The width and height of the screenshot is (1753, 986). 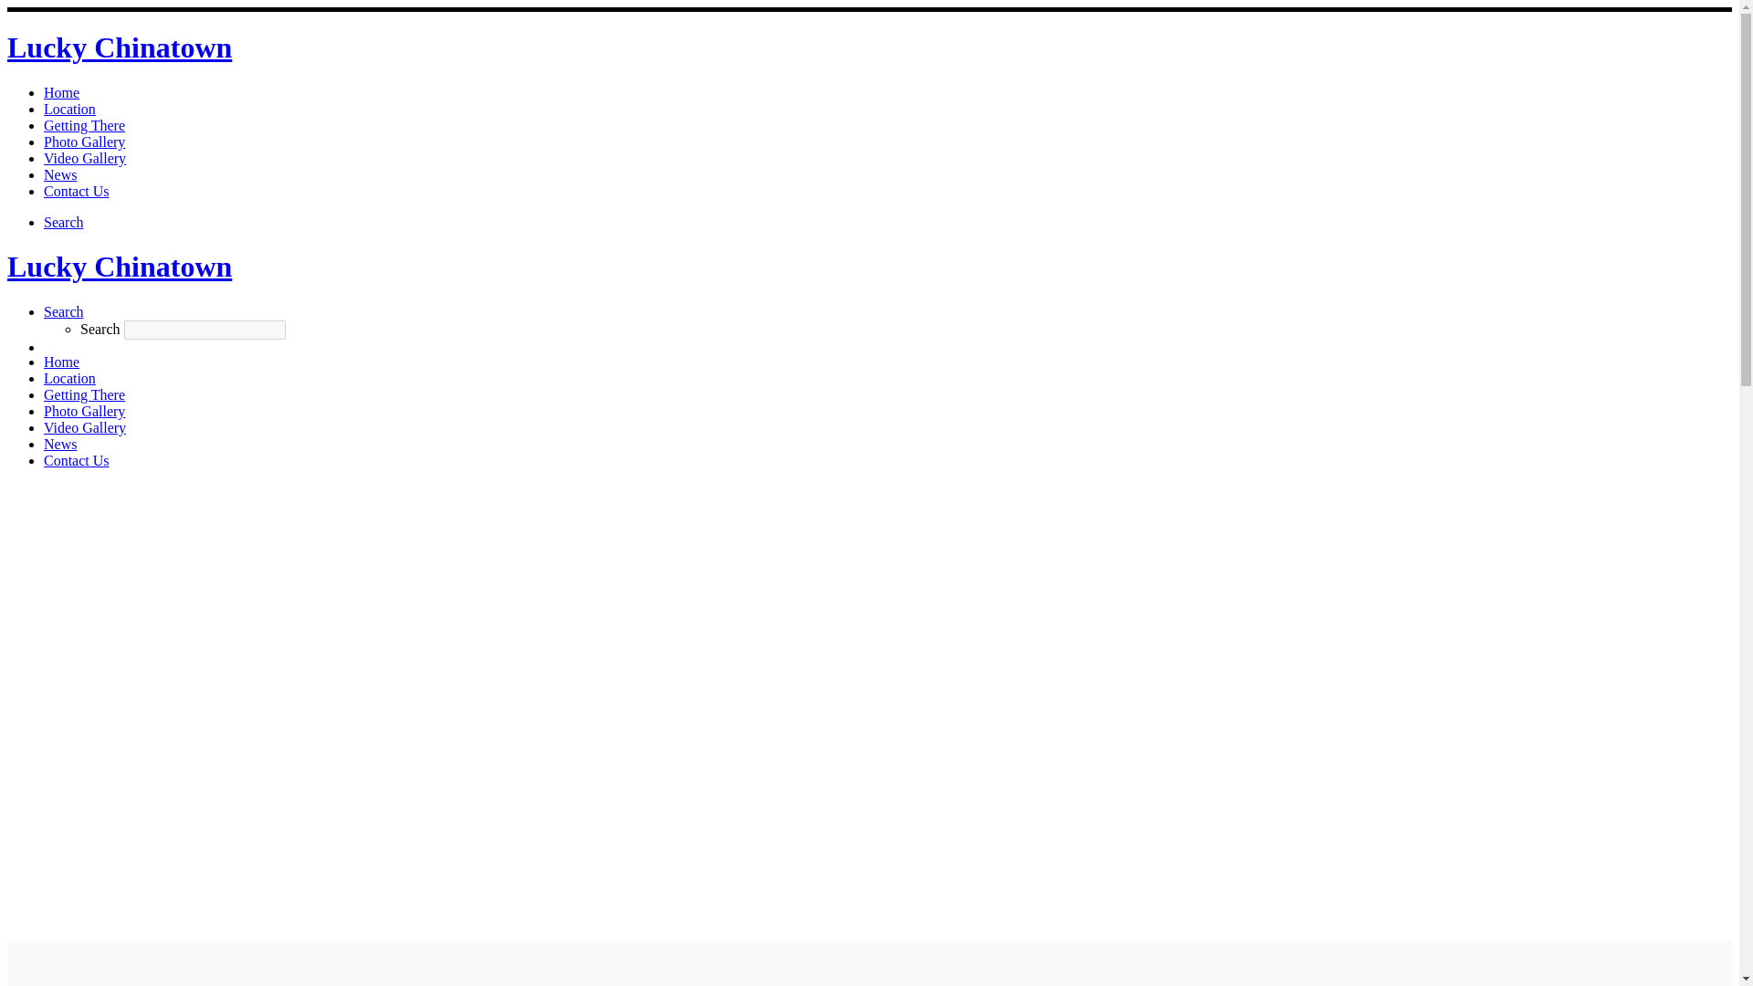 I want to click on Search, so click(x=64, y=310).